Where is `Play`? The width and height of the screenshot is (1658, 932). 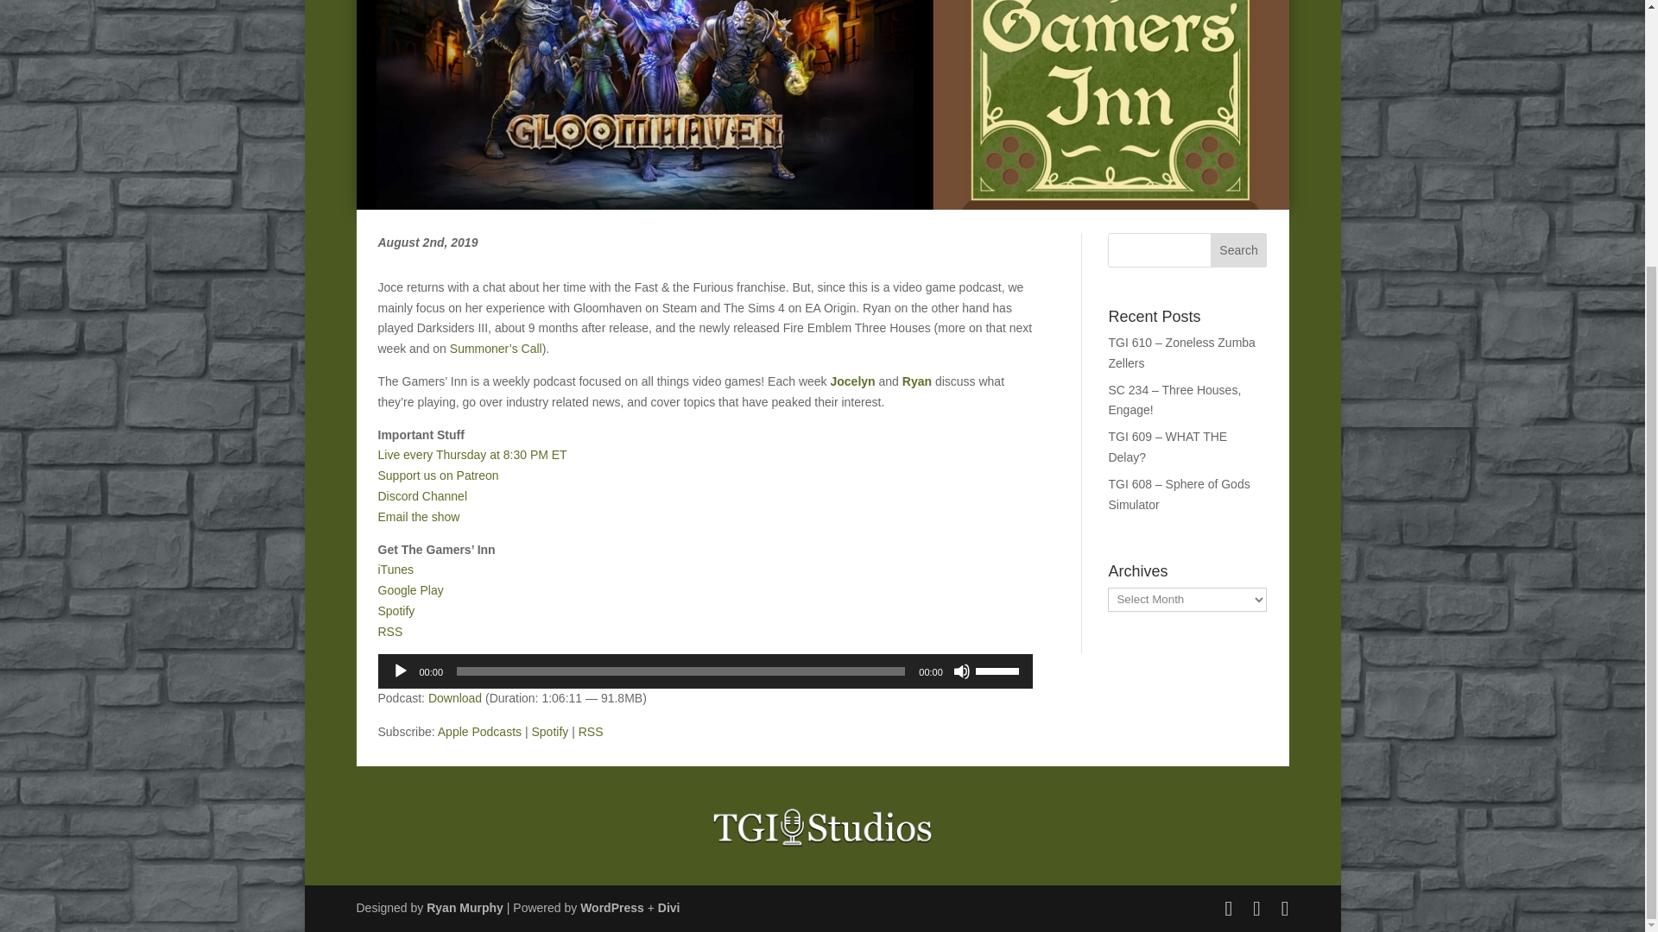 Play is located at coordinates (401, 671).